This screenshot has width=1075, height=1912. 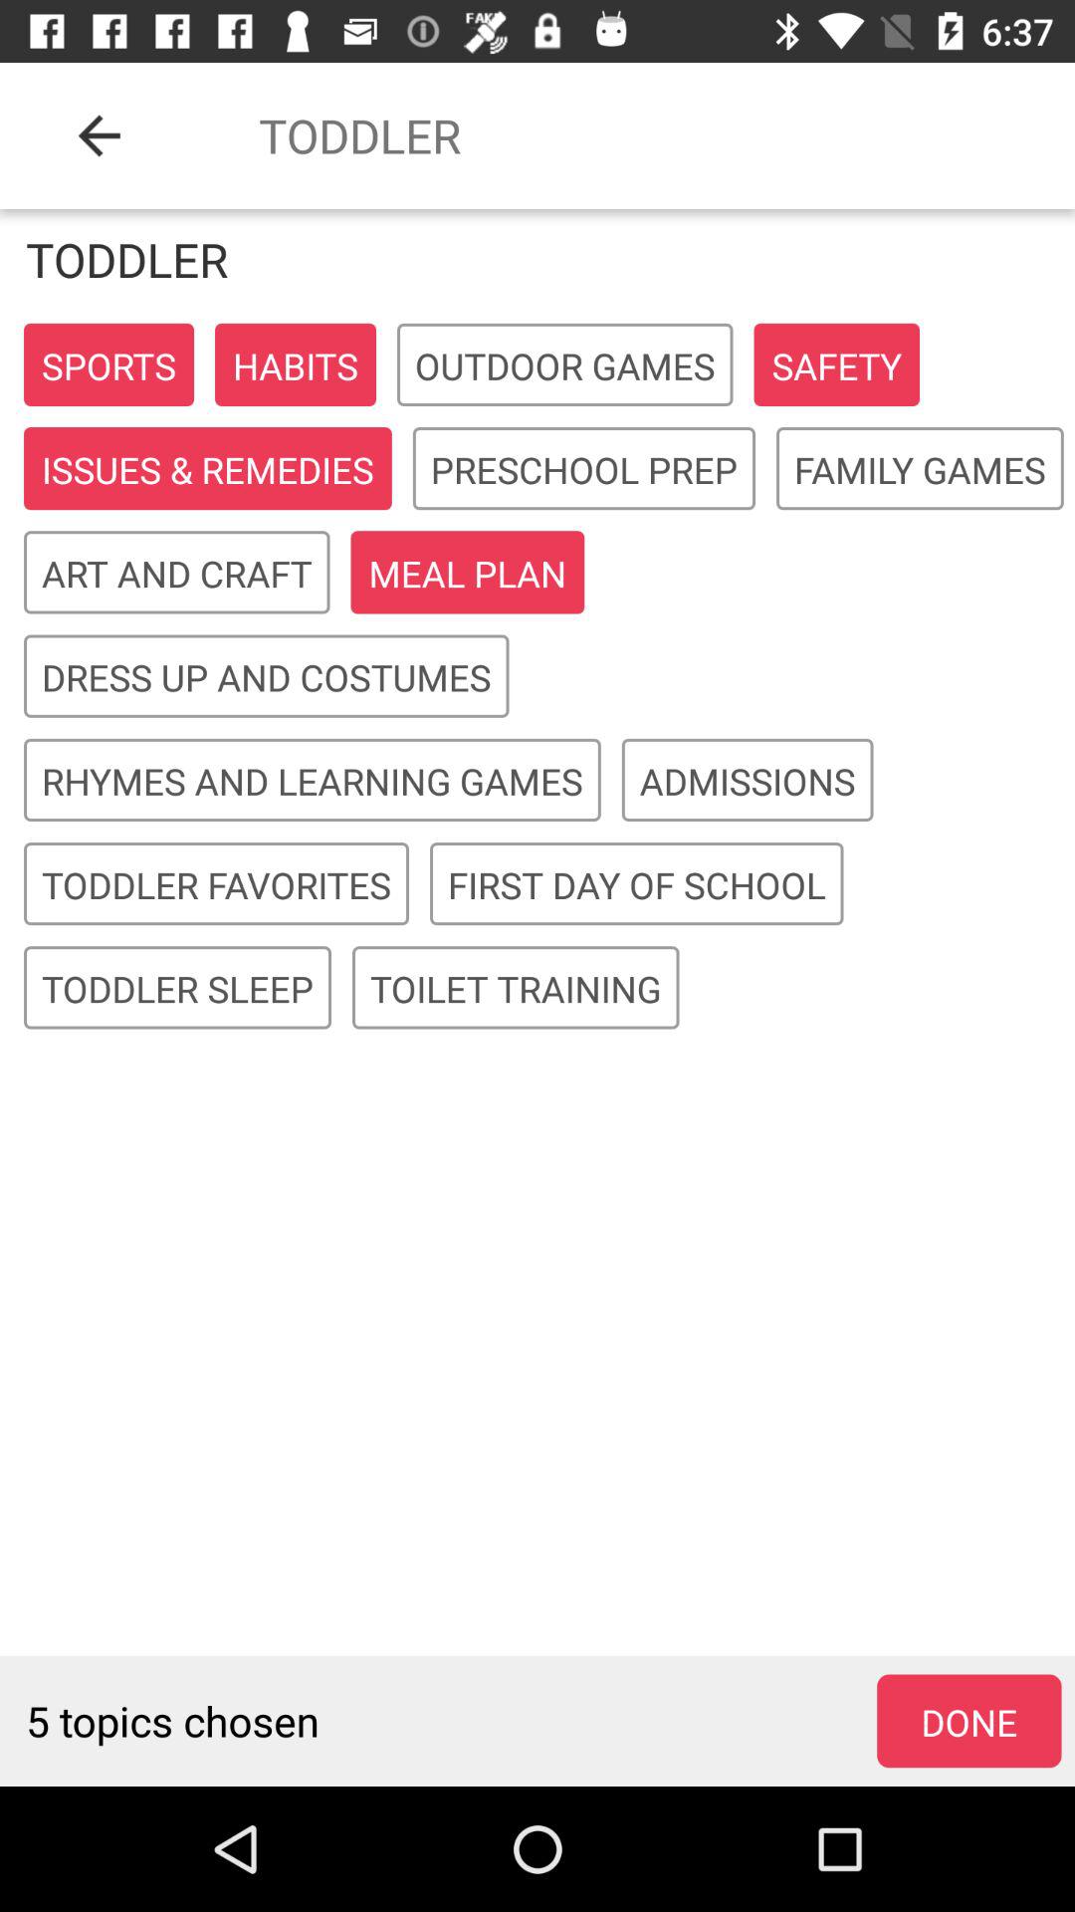 What do you see at coordinates (969, 1721) in the screenshot?
I see `click the button on the bottom right corner of the web page` at bounding box center [969, 1721].